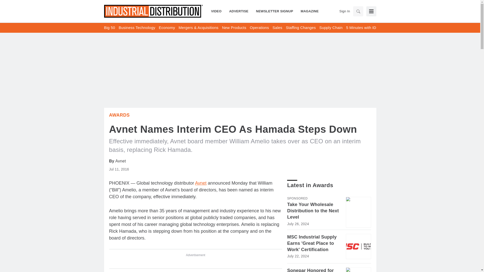 The image size is (484, 272). I want to click on Big 50, so click(109, 28).